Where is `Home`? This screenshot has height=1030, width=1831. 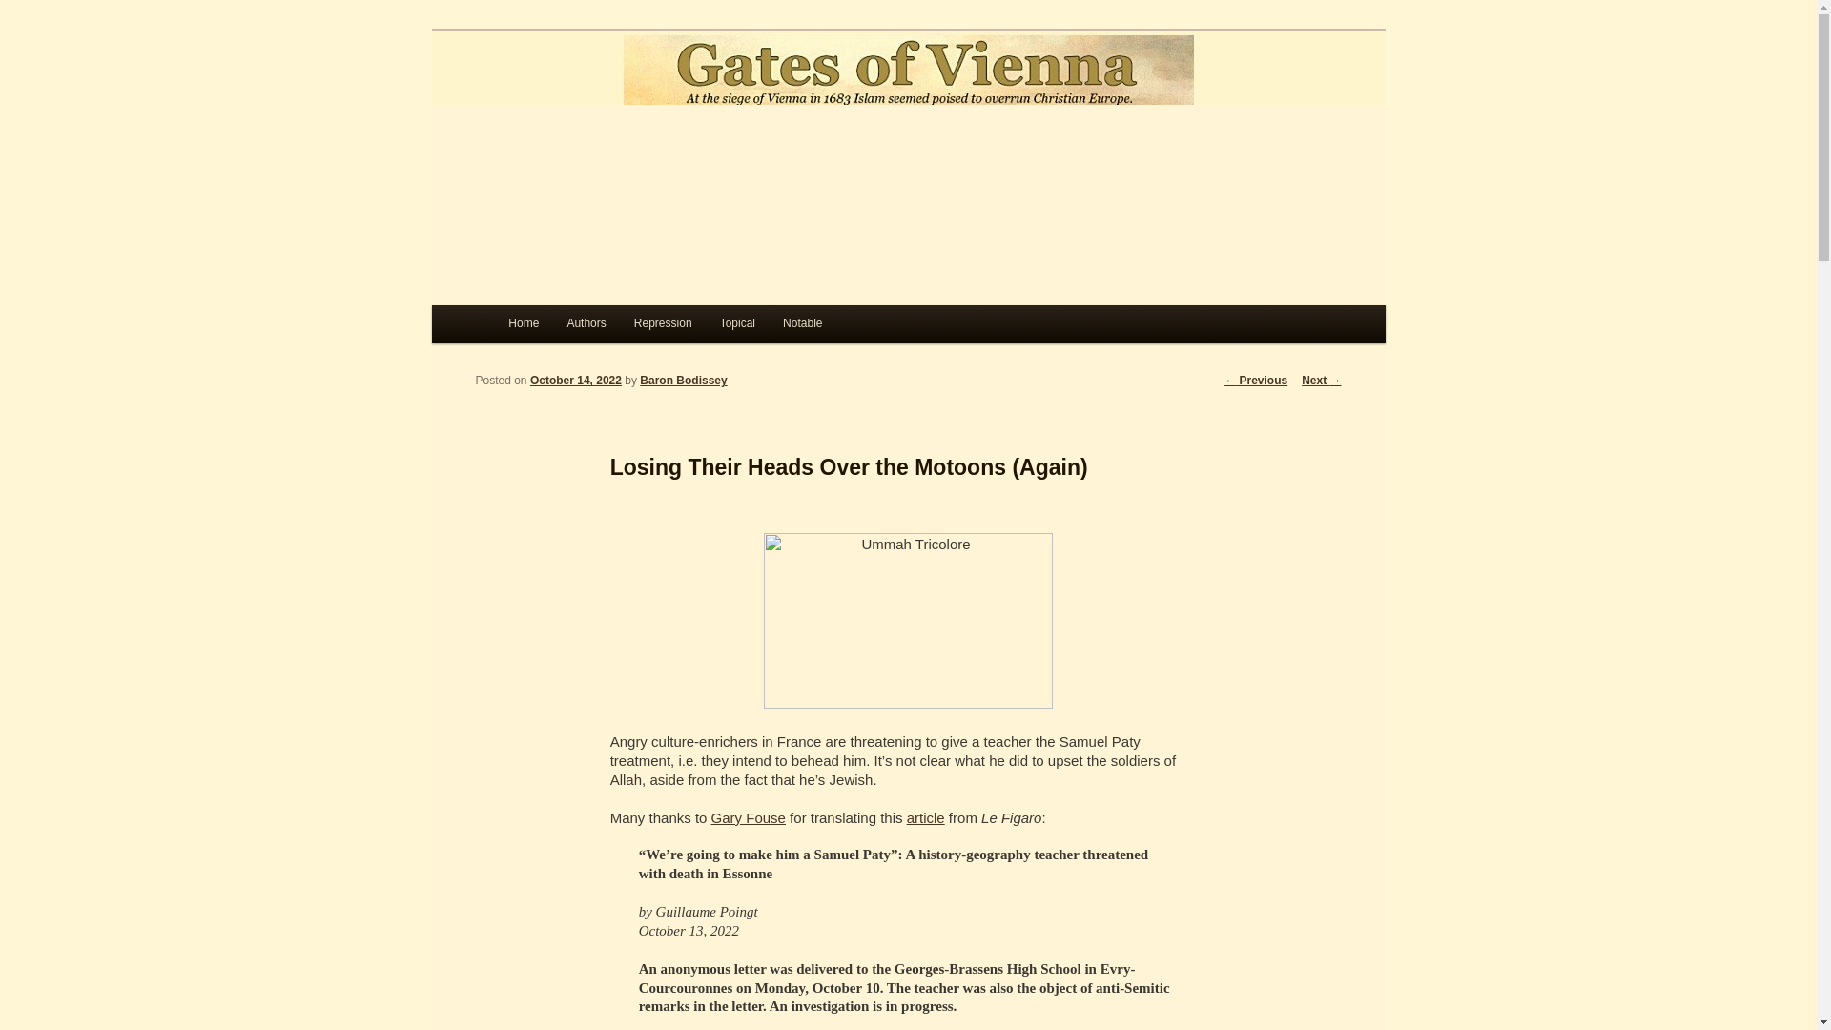
Home is located at coordinates (523, 323).